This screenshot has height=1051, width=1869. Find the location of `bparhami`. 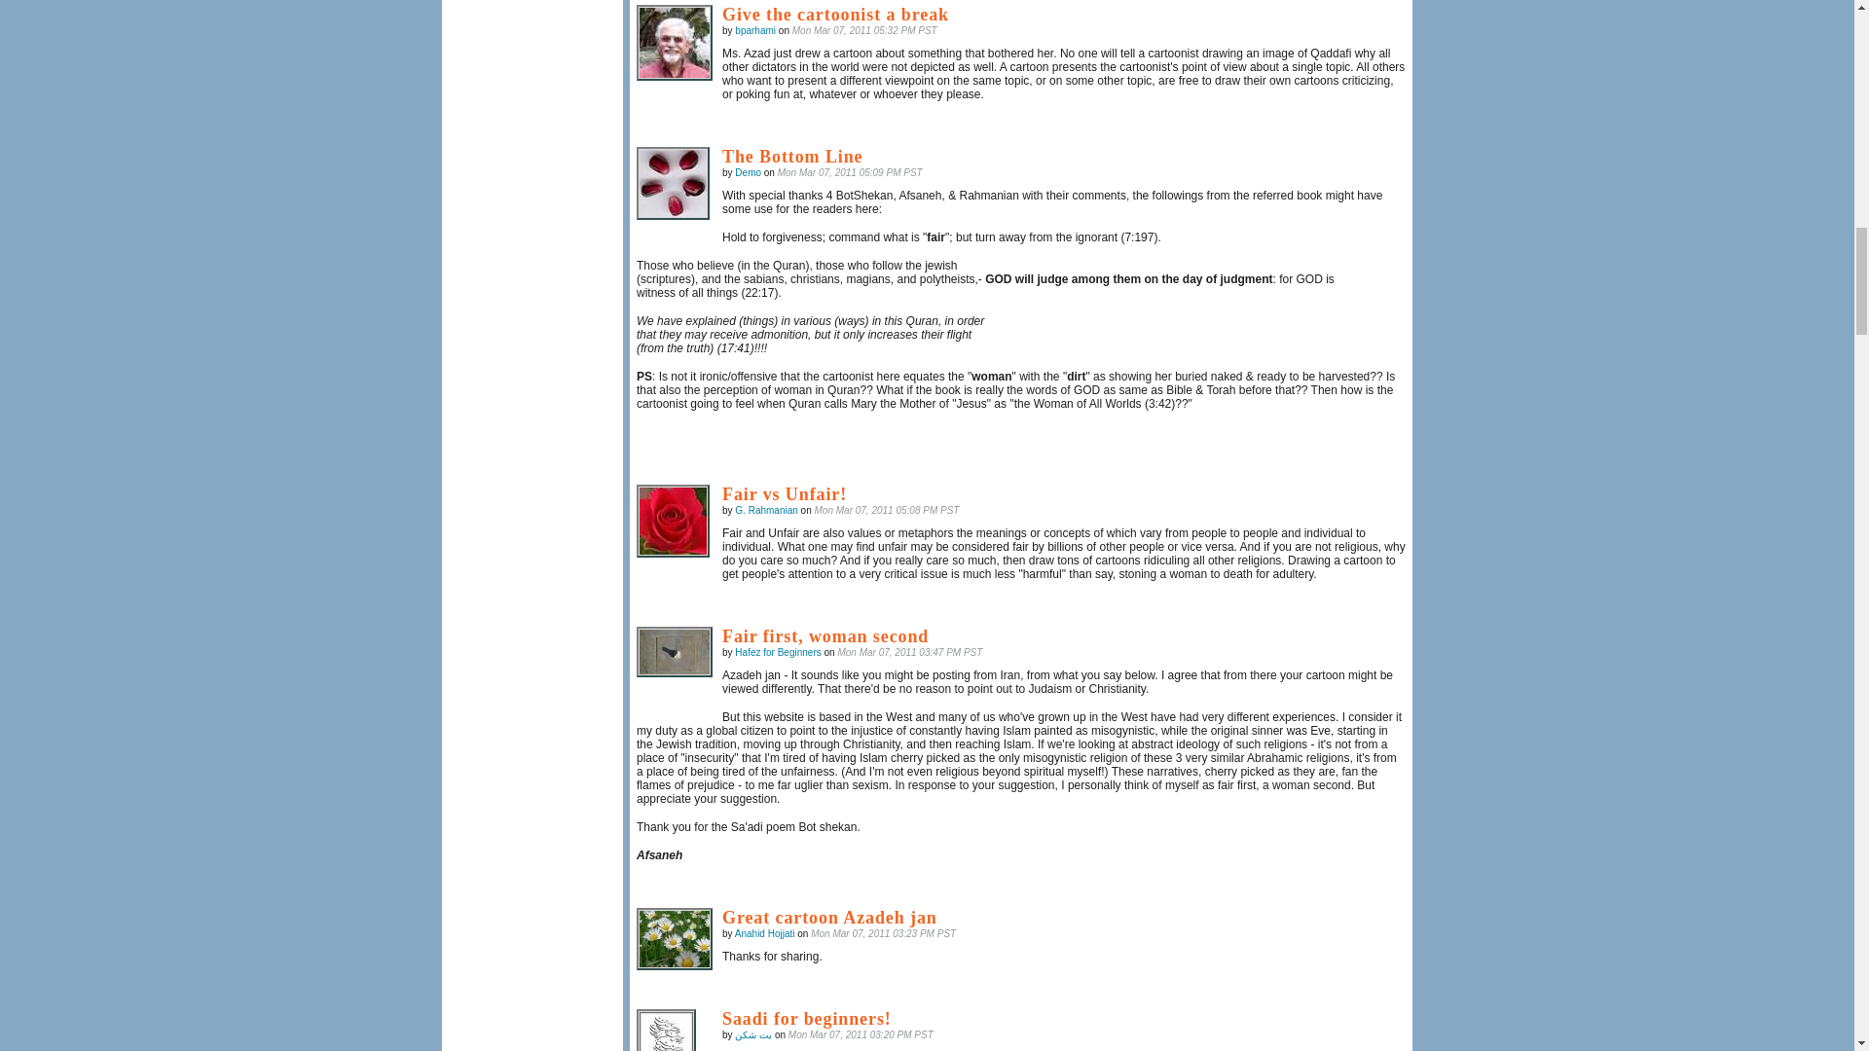

bparhami is located at coordinates (754, 29).